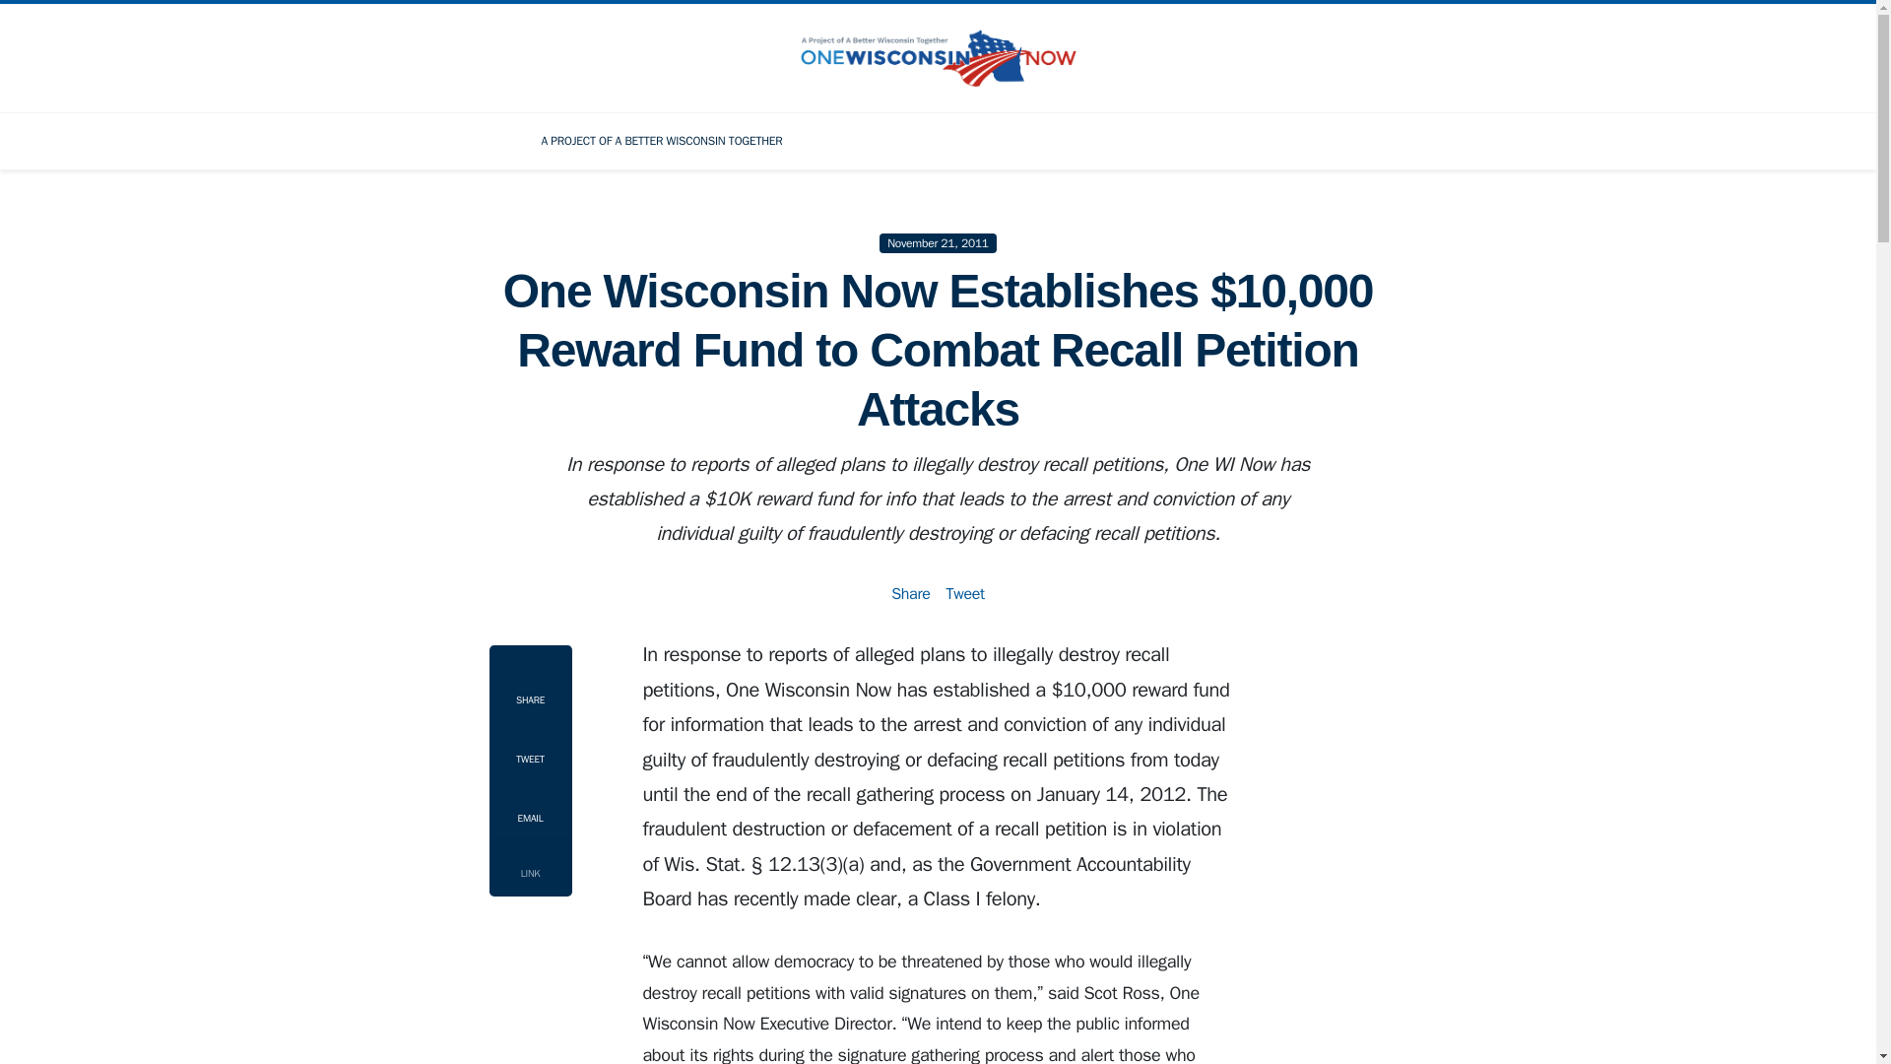  Describe the element at coordinates (1328, 140) in the screenshot. I see `Instagram` at that location.